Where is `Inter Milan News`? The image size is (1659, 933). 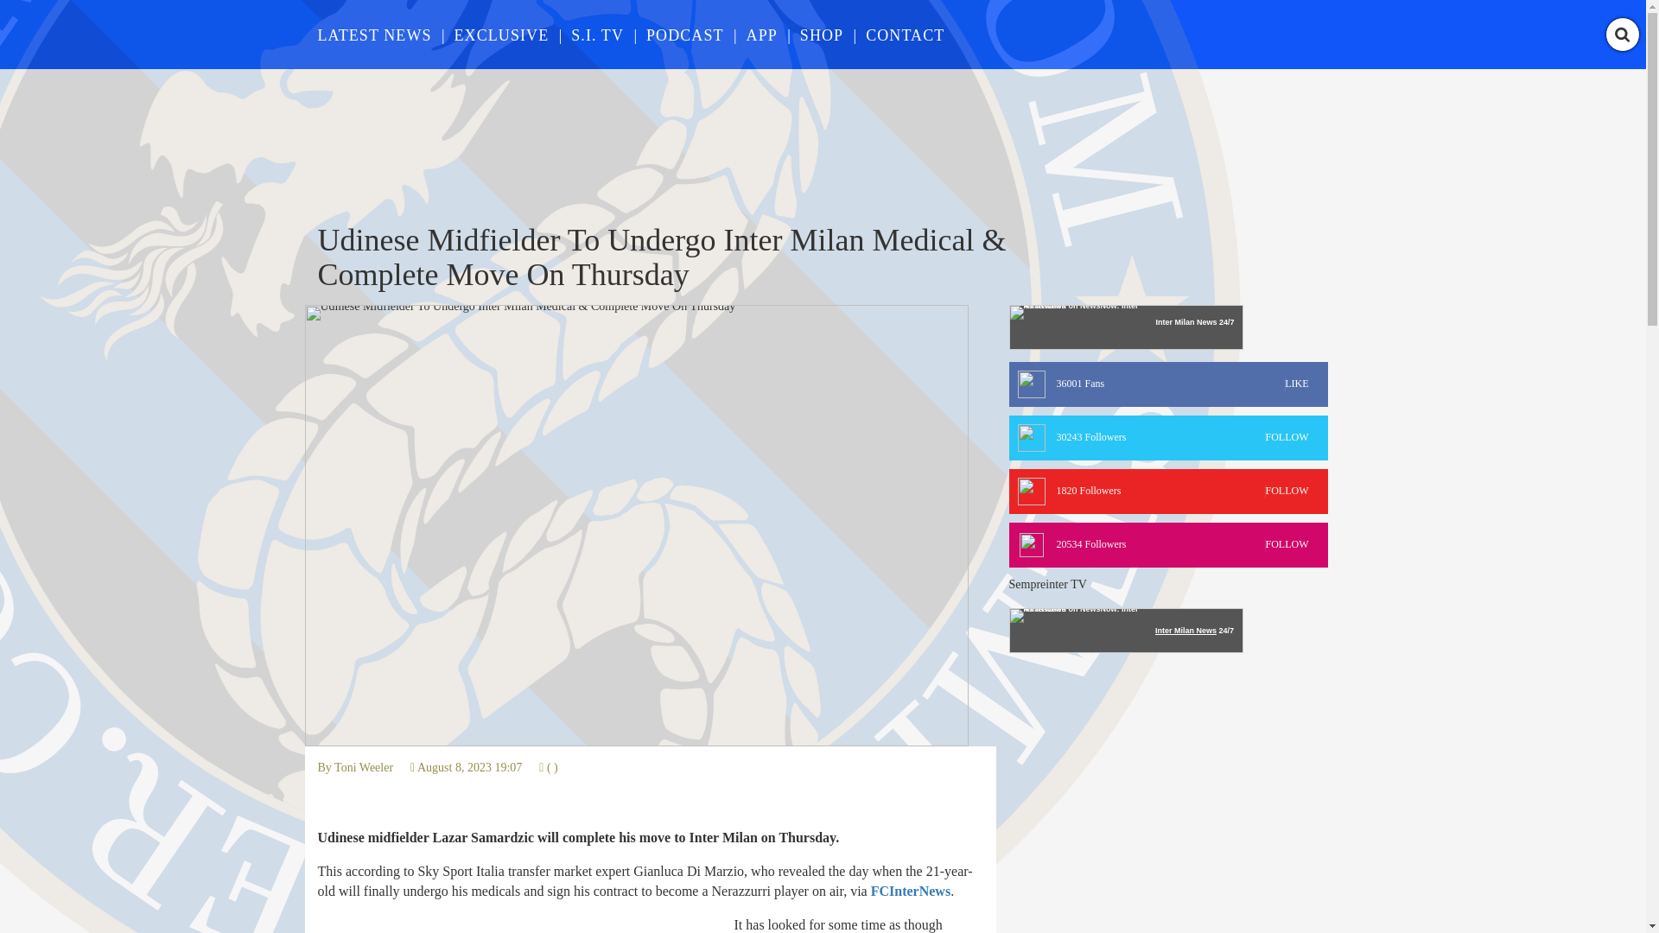 Inter Milan News is located at coordinates (821, 35).